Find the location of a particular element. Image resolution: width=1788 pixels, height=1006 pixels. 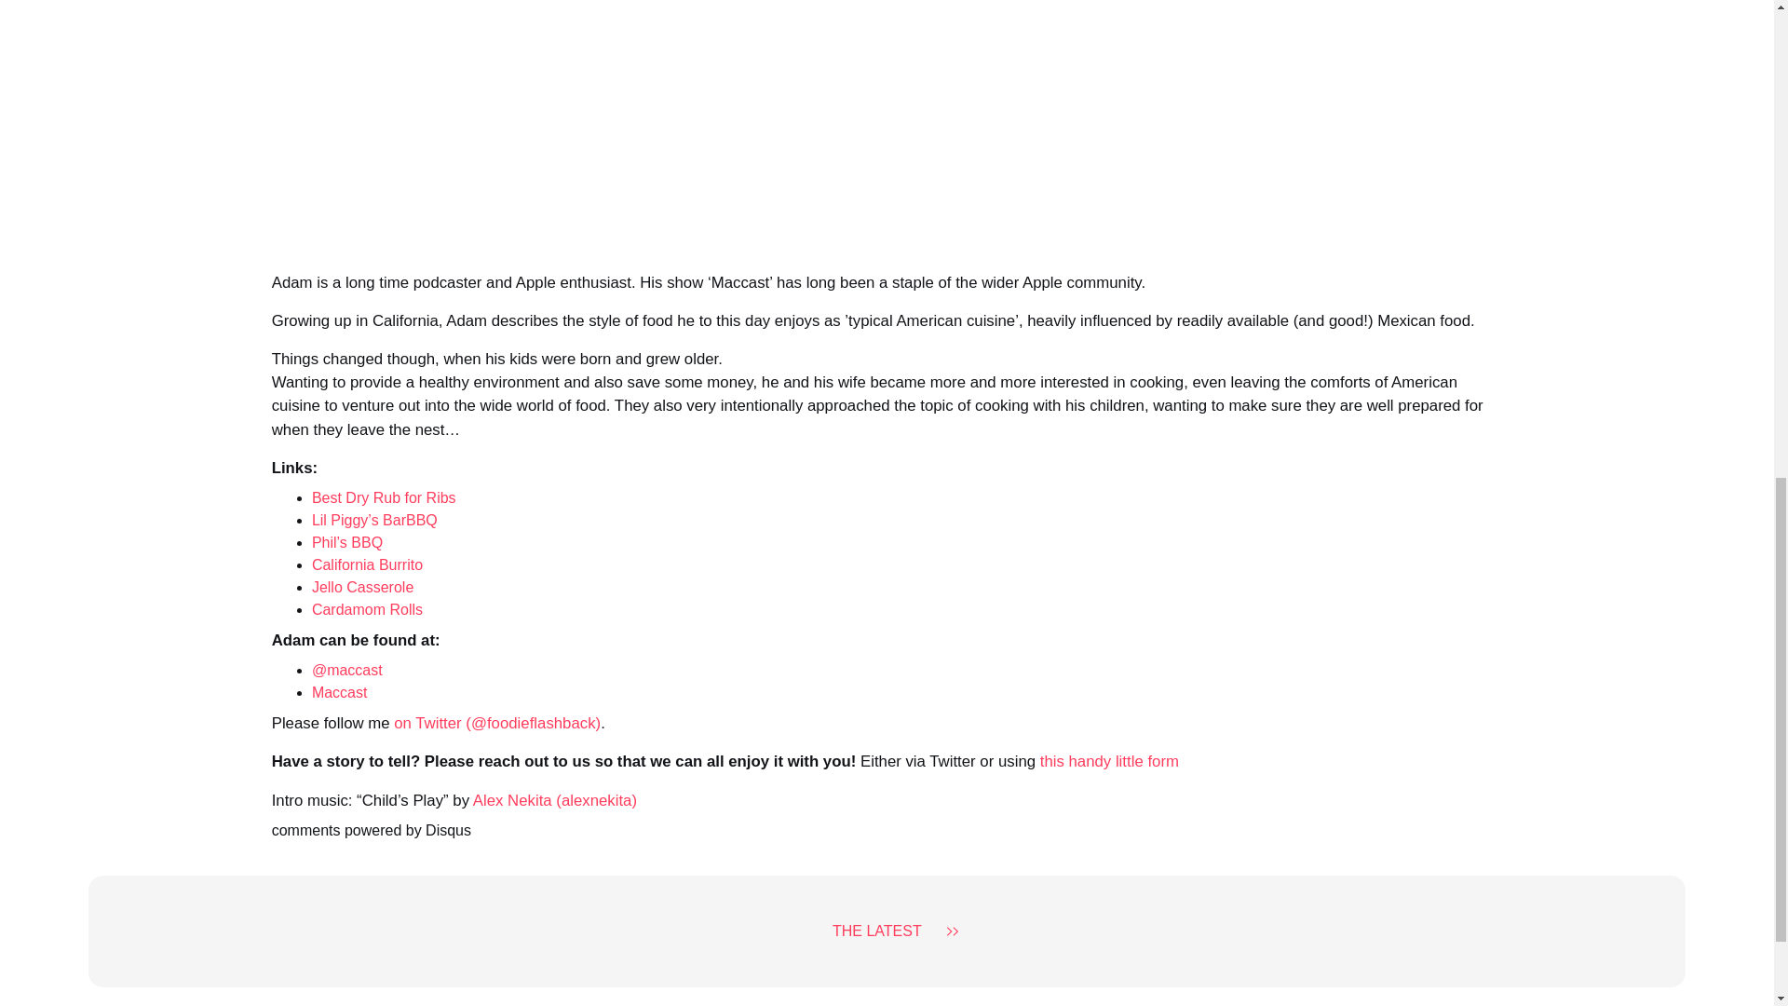

Lil Piggy's BarBBQ is located at coordinates (374, 520).